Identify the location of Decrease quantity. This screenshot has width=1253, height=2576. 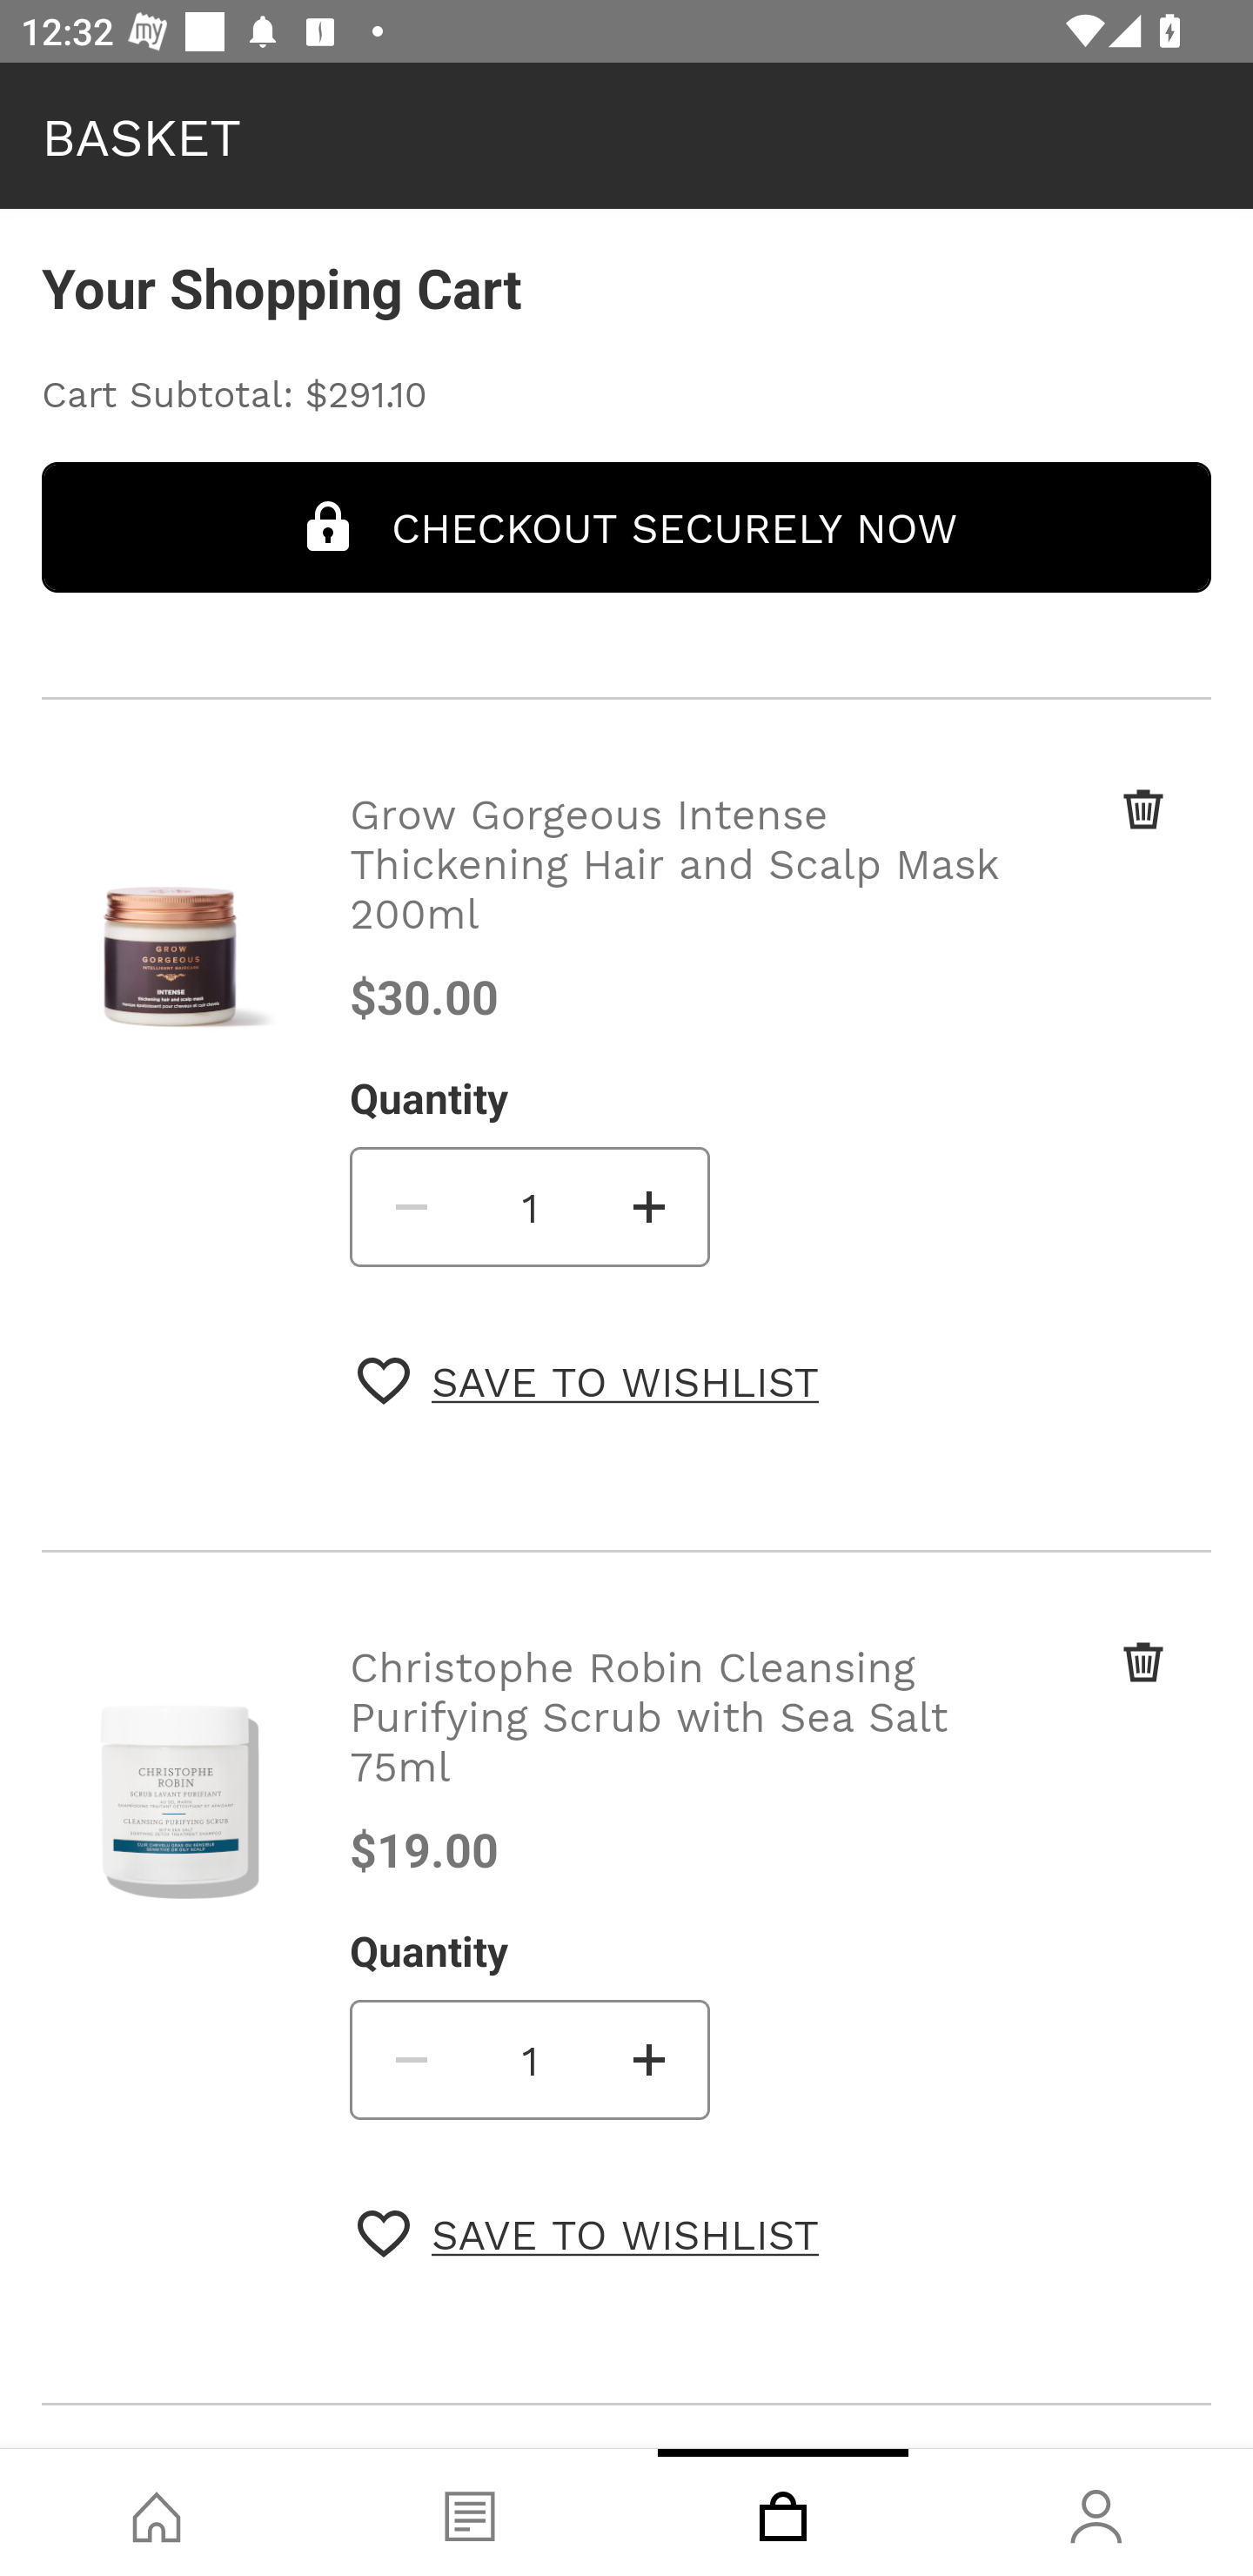
(409, 1206).